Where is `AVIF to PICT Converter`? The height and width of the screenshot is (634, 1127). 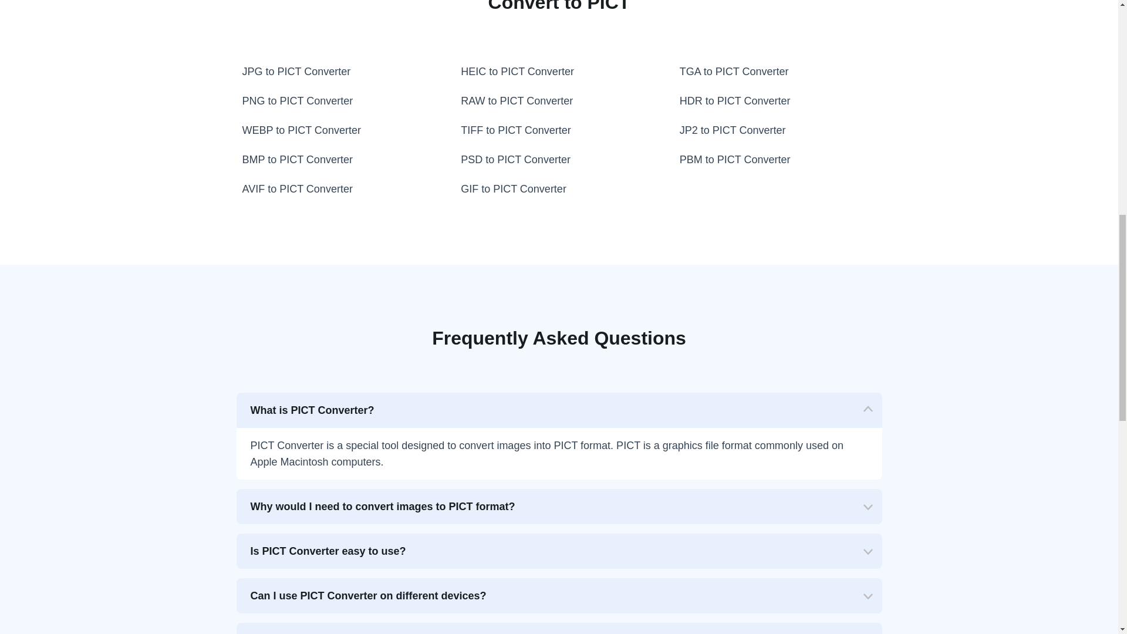 AVIF to PICT Converter is located at coordinates (339, 189).